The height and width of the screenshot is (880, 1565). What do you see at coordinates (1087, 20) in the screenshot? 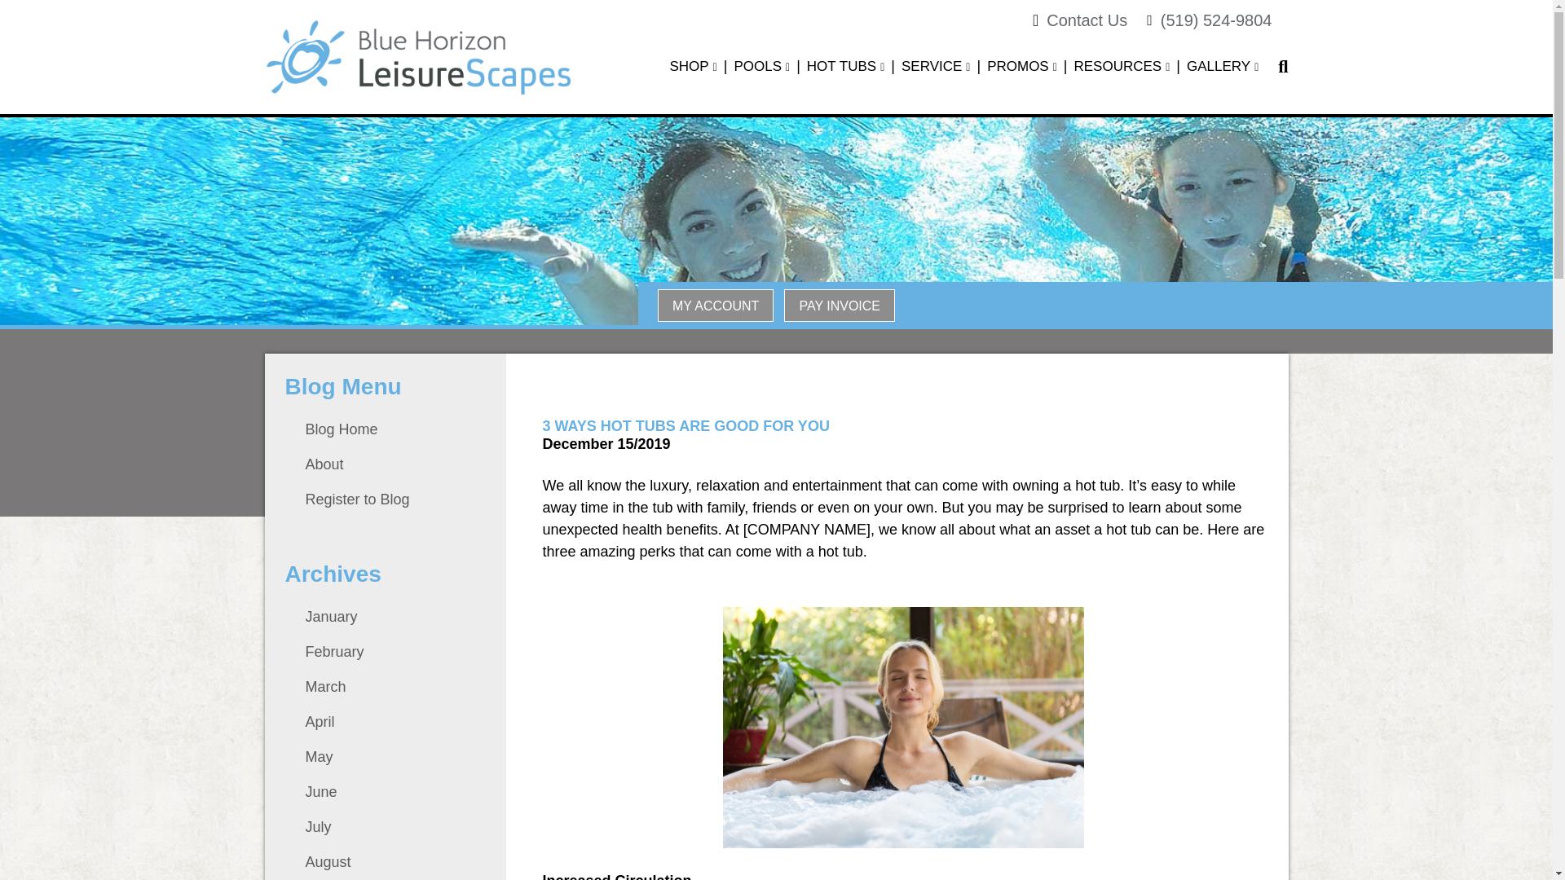
I see `Contact Us` at bounding box center [1087, 20].